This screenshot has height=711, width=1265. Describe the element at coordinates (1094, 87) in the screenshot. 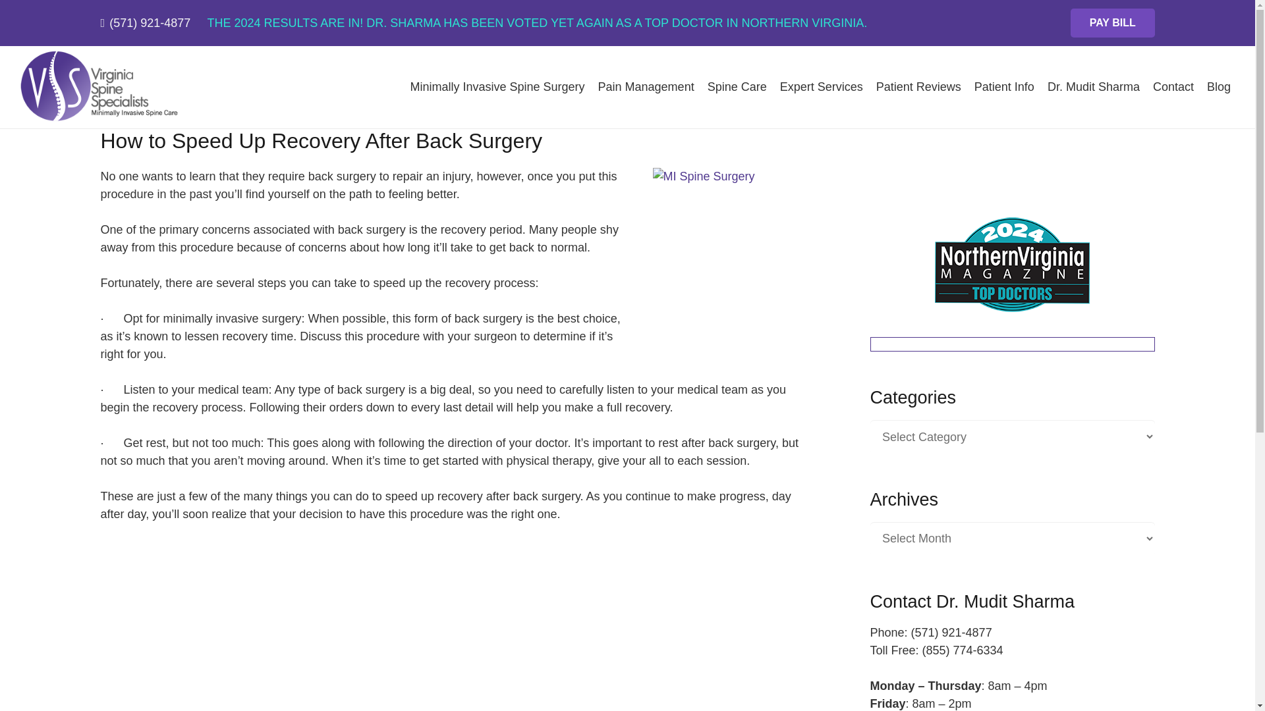

I see `Dr. Mudit Sharma` at that location.